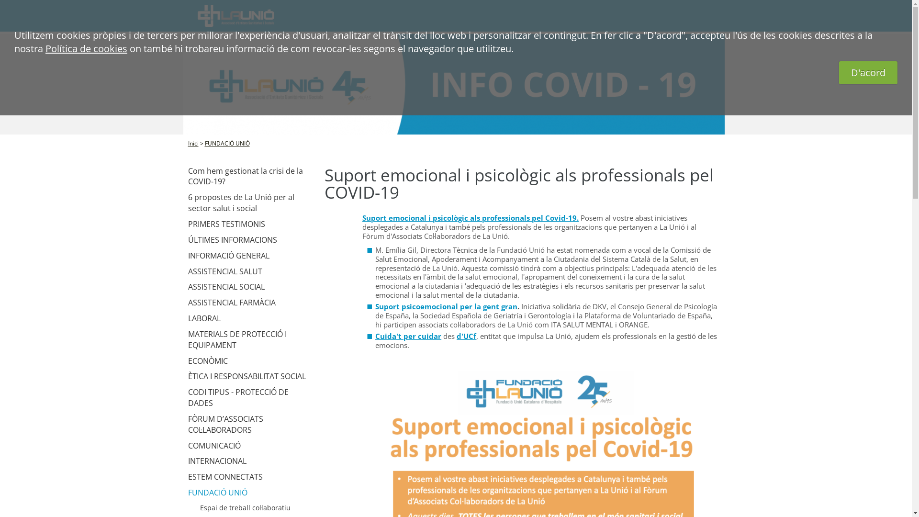 The image size is (919, 517). Describe the element at coordinates (251, 271) in the screenshot. I see `ASSISTENCIAL SALUT` at that location.